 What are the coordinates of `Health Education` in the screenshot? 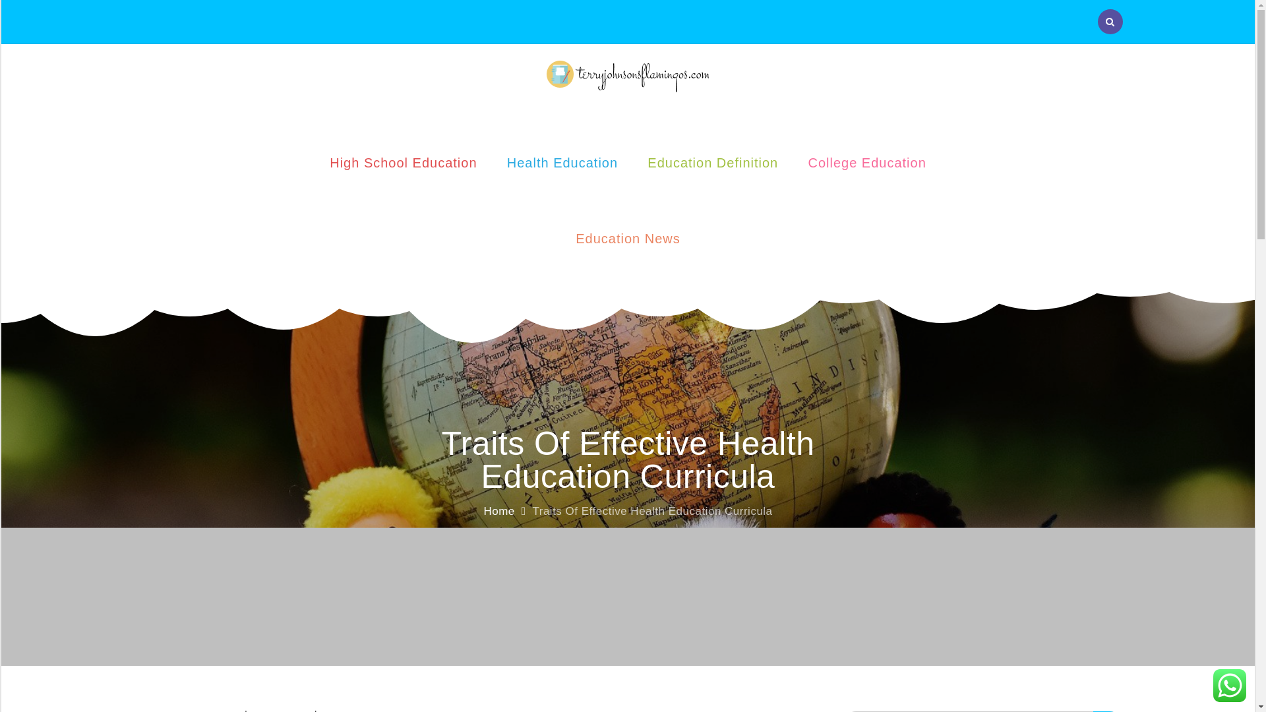 It's located at (562, 156).